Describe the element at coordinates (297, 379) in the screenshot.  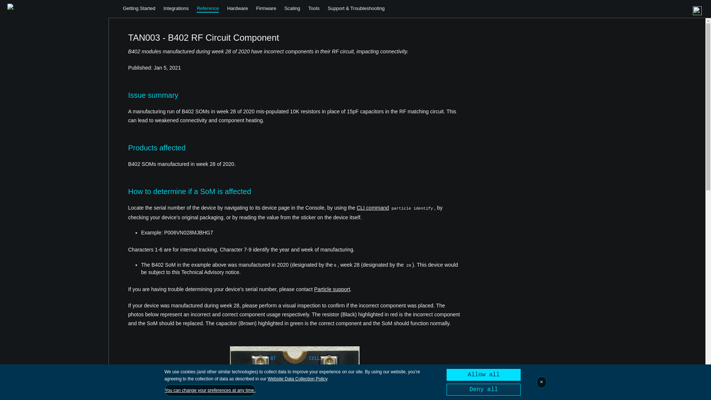
I see `Website Data Collection Policy` at that location.